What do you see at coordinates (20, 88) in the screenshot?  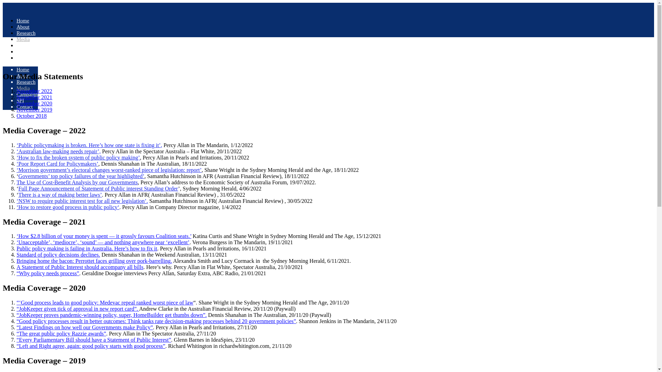 I see `Home
About
Research
Media
Campaign
SPI
Contact` at bounding box center [20, 88].